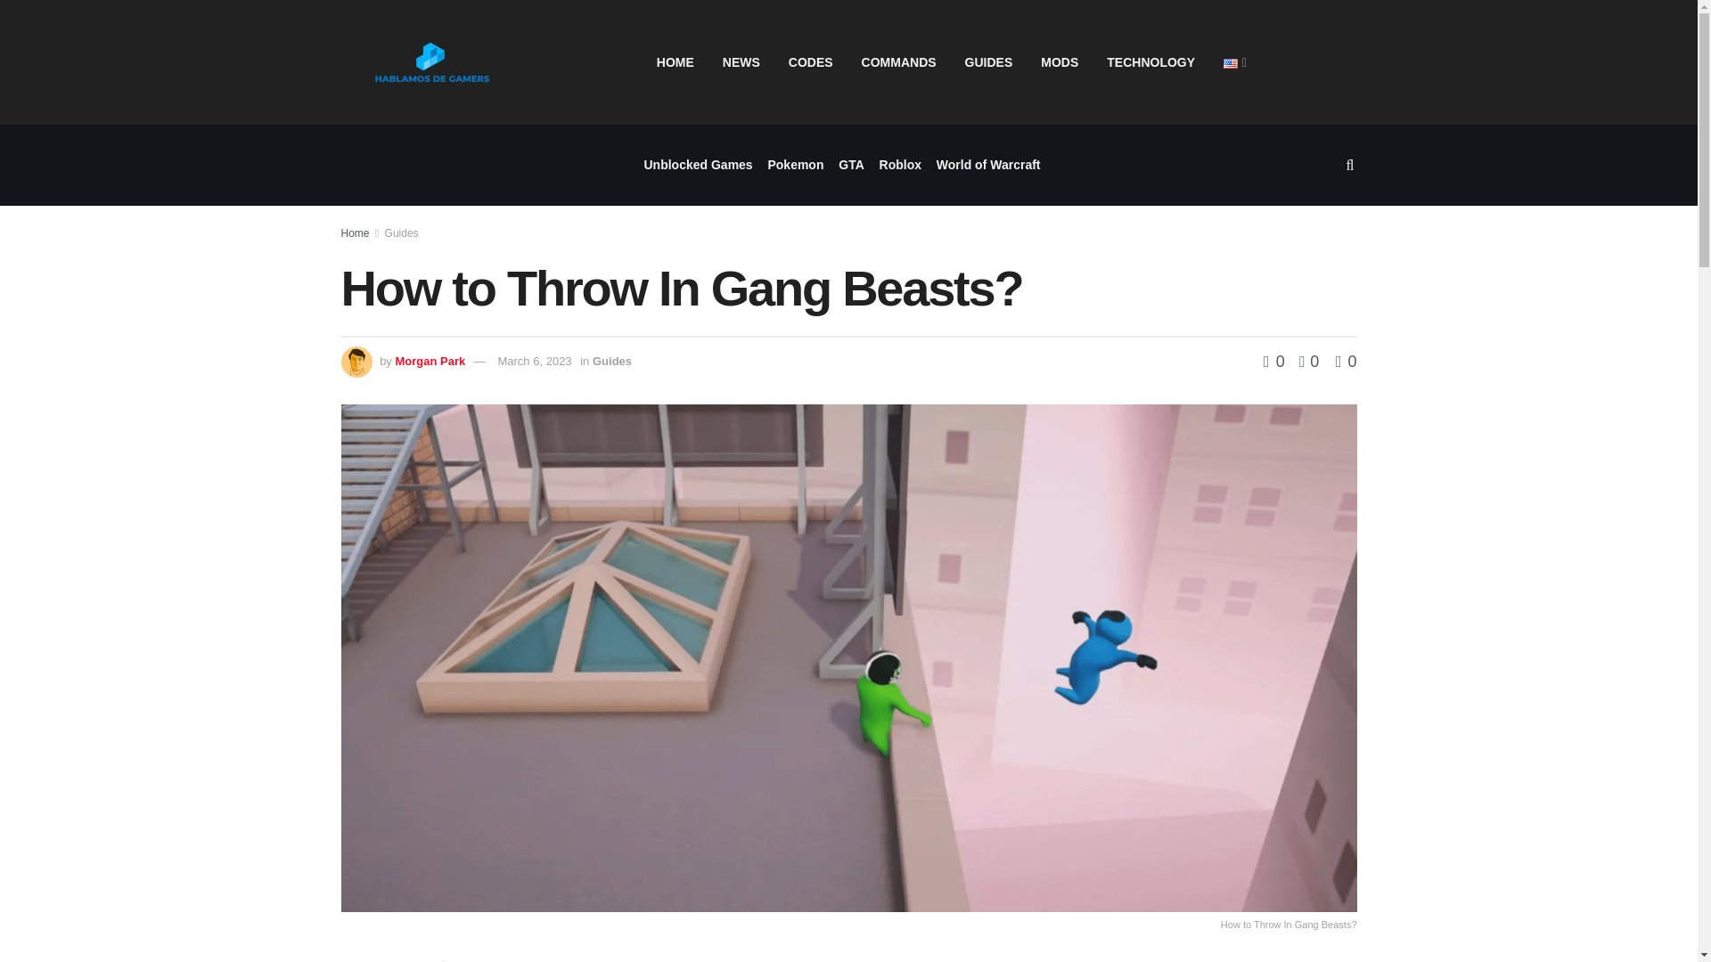  What do you see at coordinates (811, 62) in the screenshot?
I see `CODES` at bounding box center [811, 62].